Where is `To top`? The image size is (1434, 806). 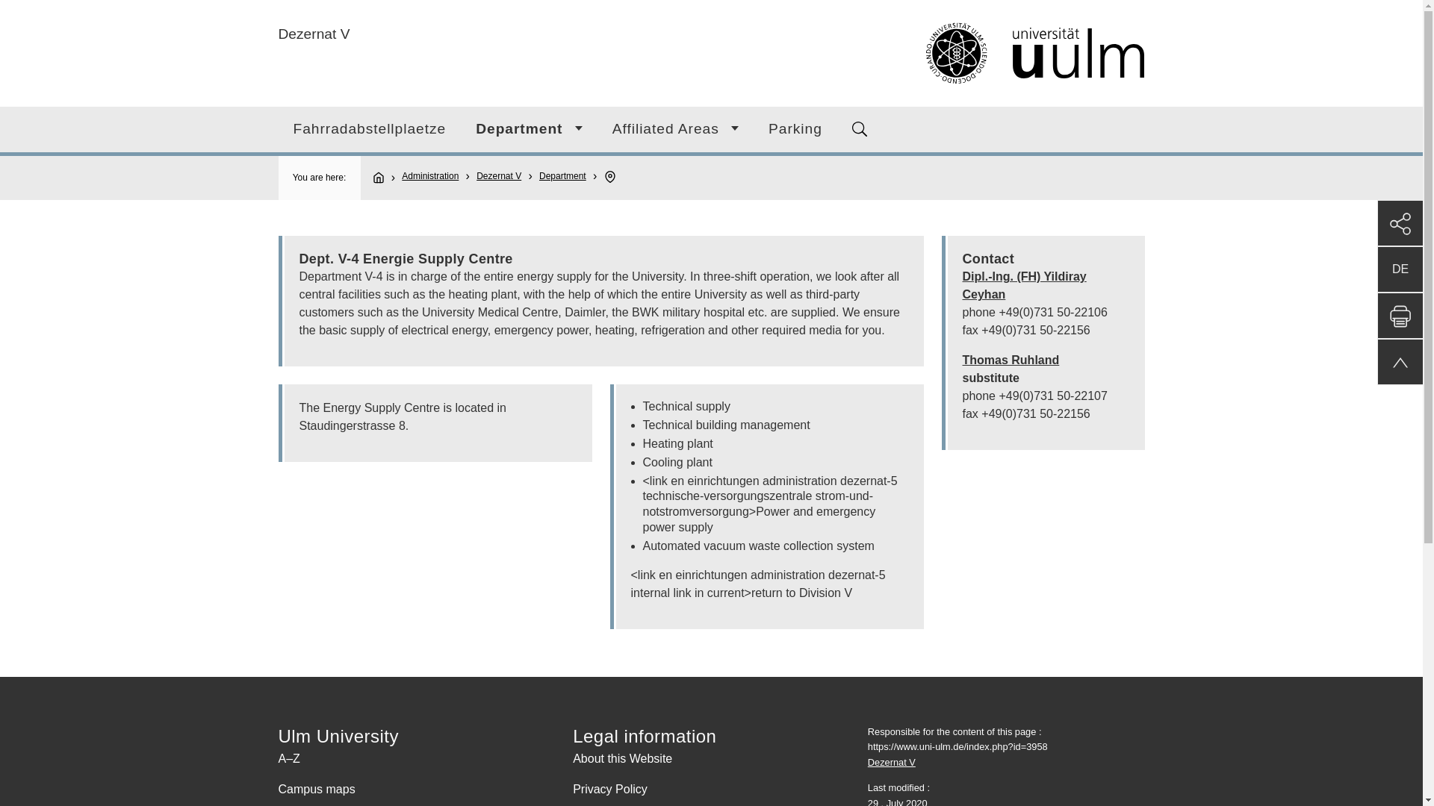
To top is located at coordinates (1400, 361).